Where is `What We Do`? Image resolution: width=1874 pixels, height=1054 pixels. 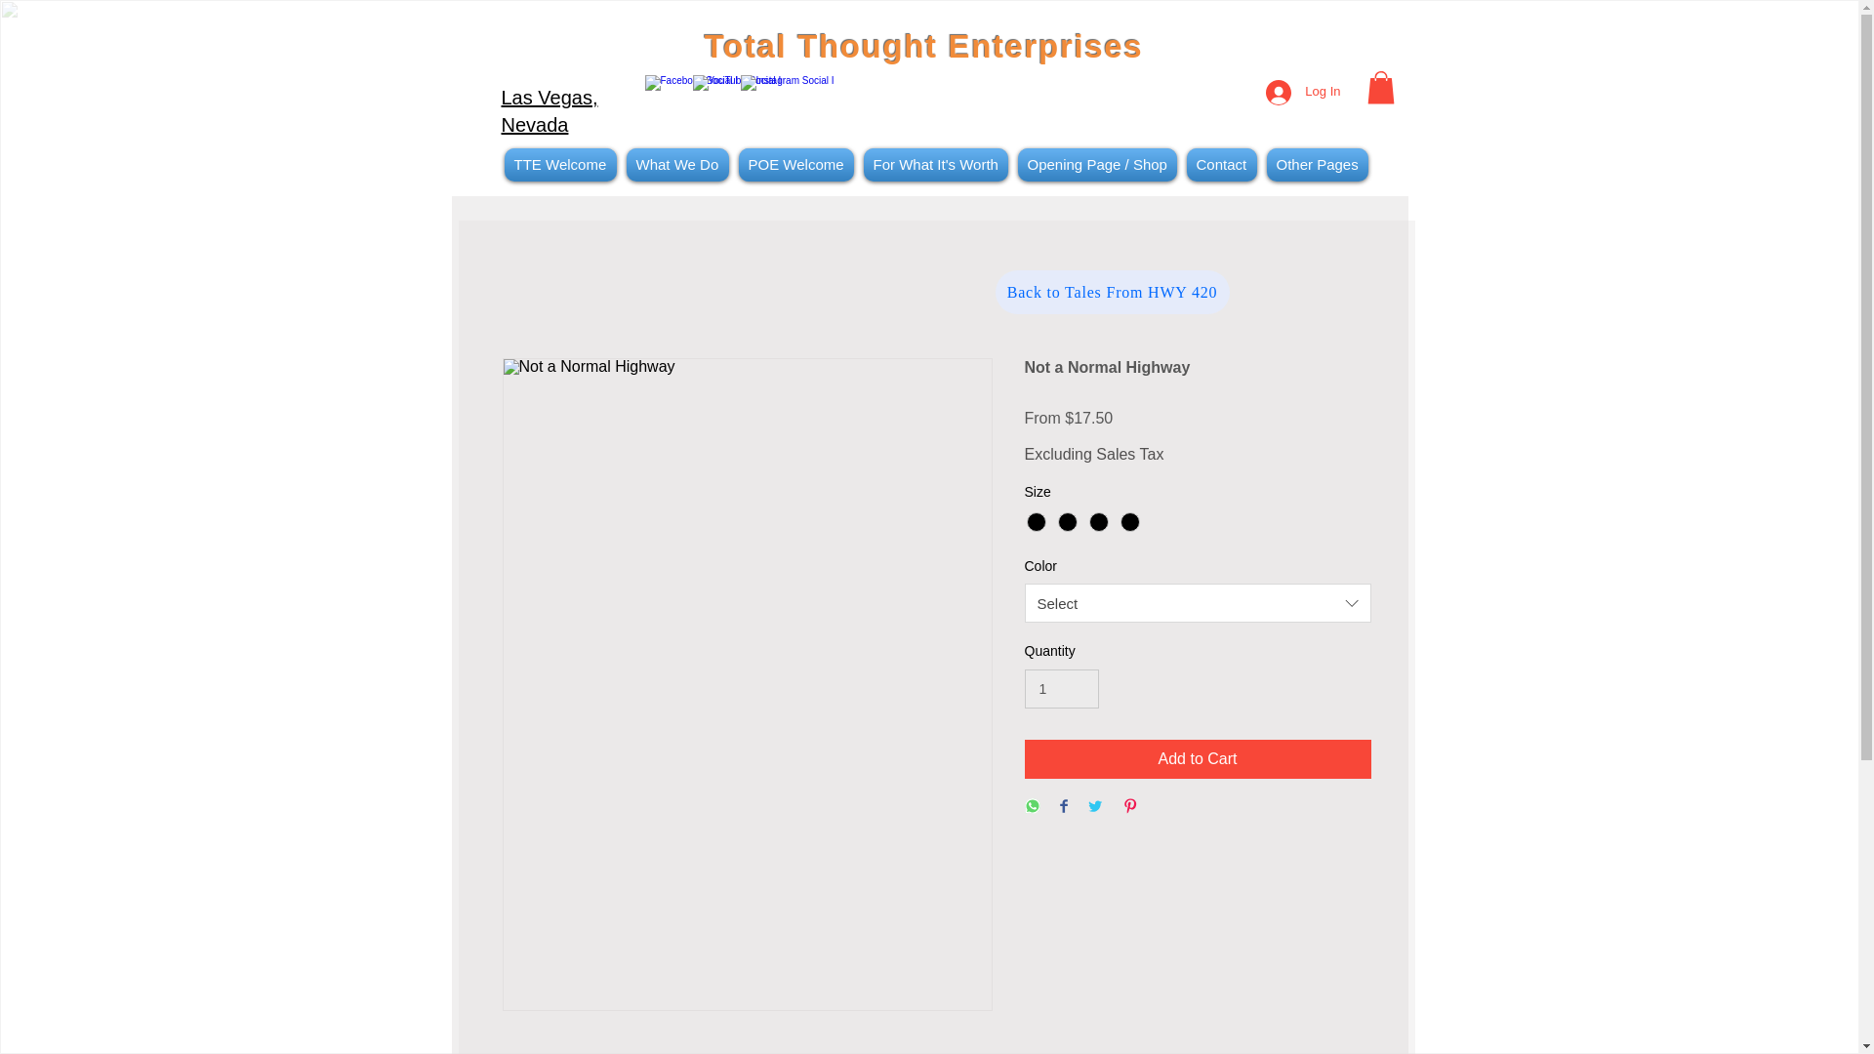
What We Do is located at coordinates (675, 164).